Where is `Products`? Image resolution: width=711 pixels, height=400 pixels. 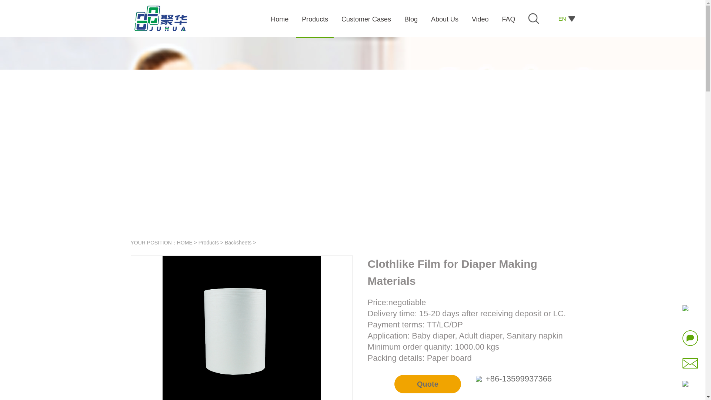
Products is located at coordinates (208, 242).